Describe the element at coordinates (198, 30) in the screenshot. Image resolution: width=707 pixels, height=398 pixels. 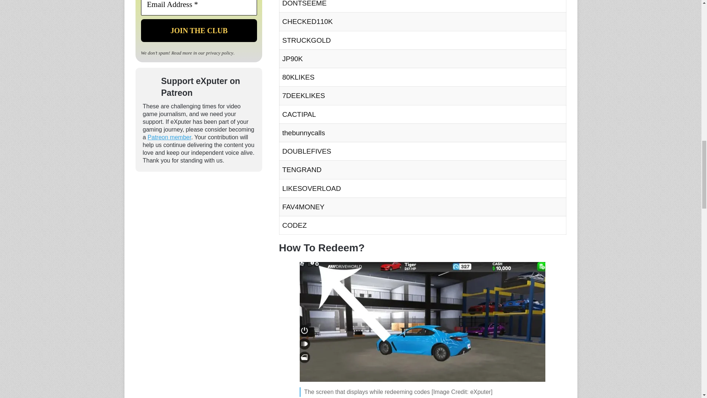
I see `JOIN THE  CLUB` at that location.